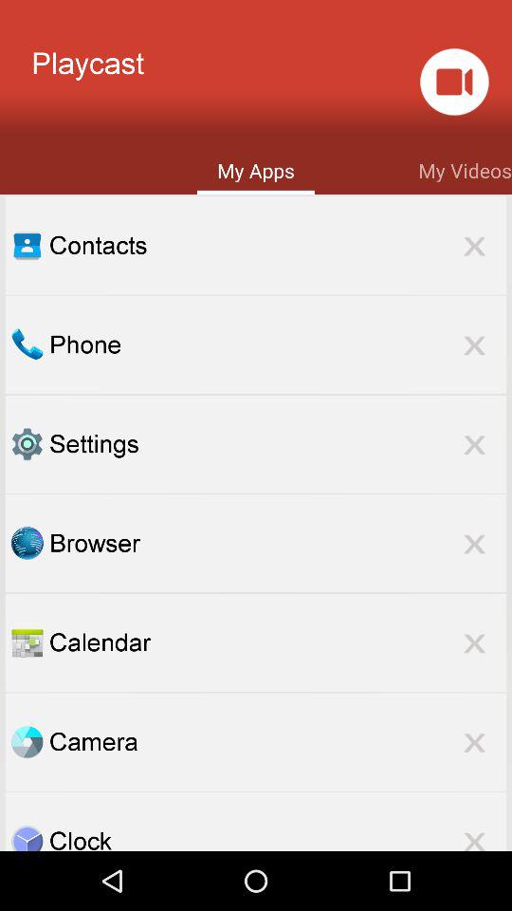  What do you see at coordinates (278, 543) in the screenshot?
I see `tap browser item` at bounding box center [278, 543].